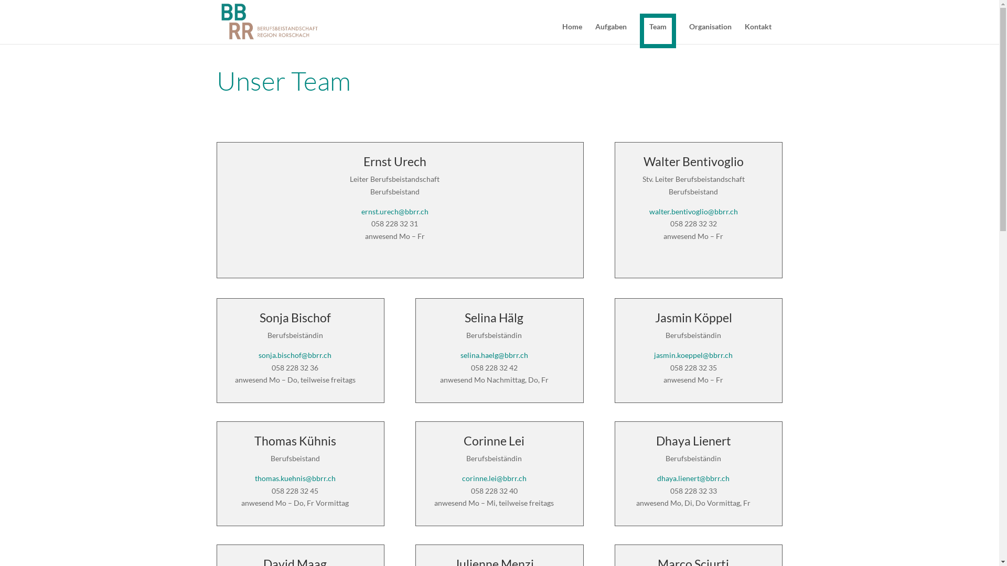 This screenshot has width=1007, height=566. What do you see at coordinates (494, 478) in the screenshot?
I see `corinne.lei@bbrr.ch` at bounding box center [494, 478].